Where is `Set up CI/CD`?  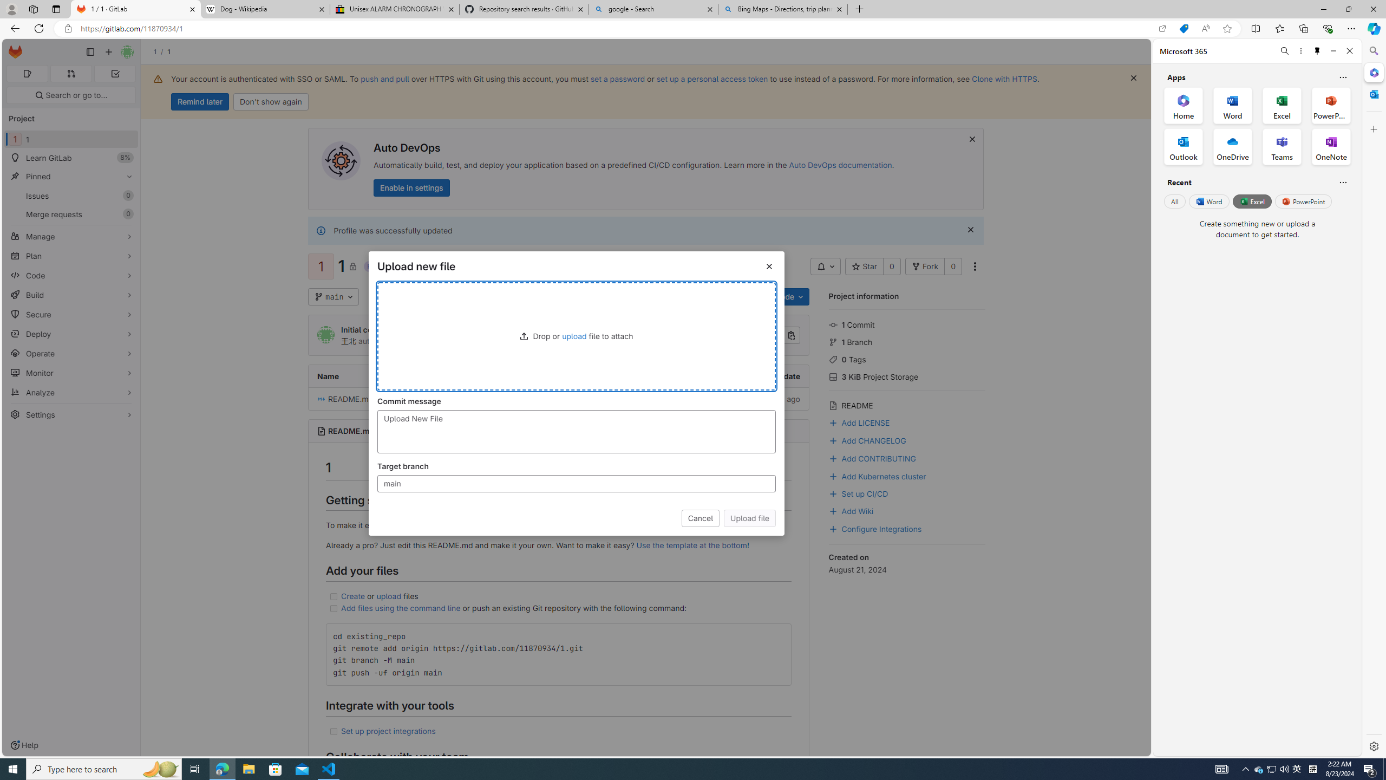 Set up CI/CD is located at coordinates (858, 493).